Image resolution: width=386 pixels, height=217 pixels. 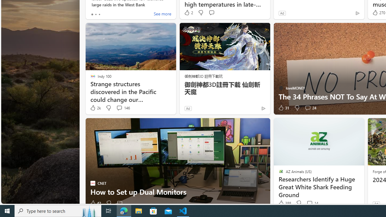 What do you see at coordinates (311, 108) in the screenshot?
I see `View comments 24 Comment` at bounding box center [311, 108].